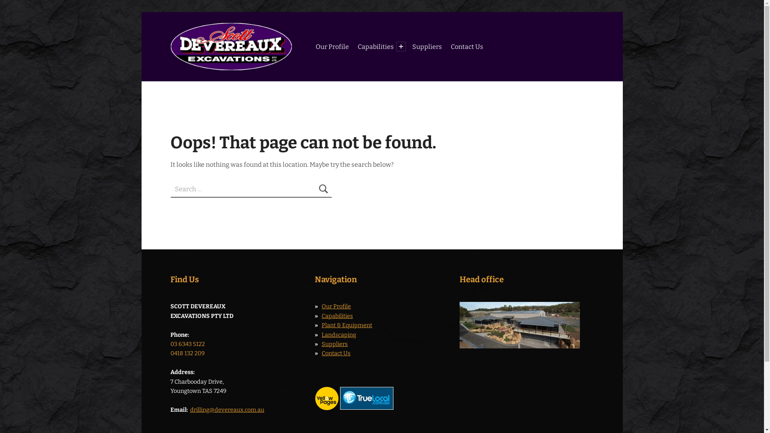  I want to click on Plant & Equipment, so click(347, 325).